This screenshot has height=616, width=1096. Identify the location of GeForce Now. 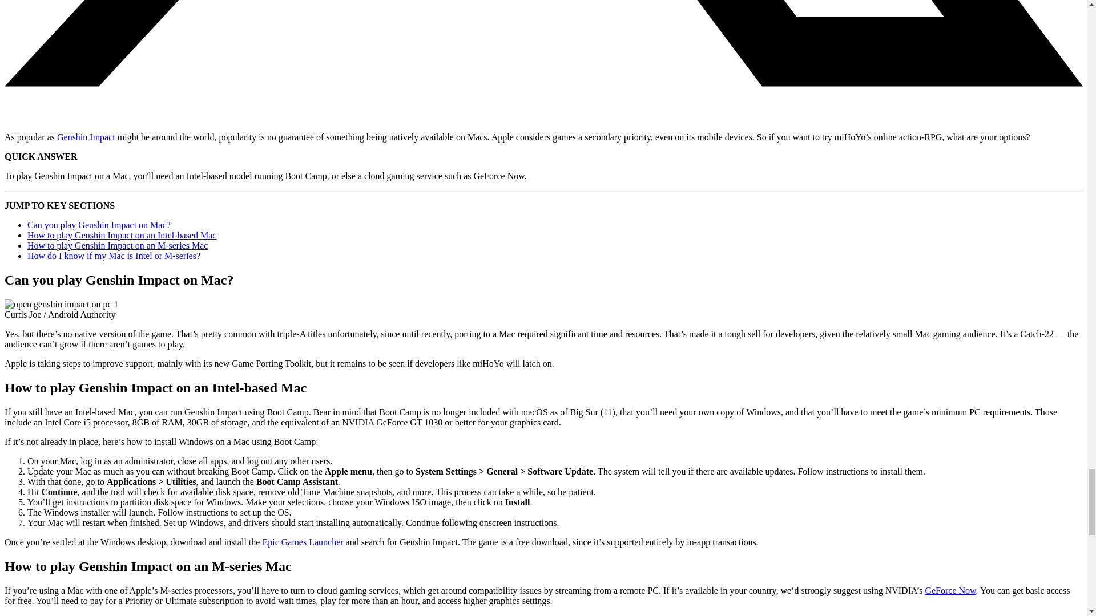
(950, 591).